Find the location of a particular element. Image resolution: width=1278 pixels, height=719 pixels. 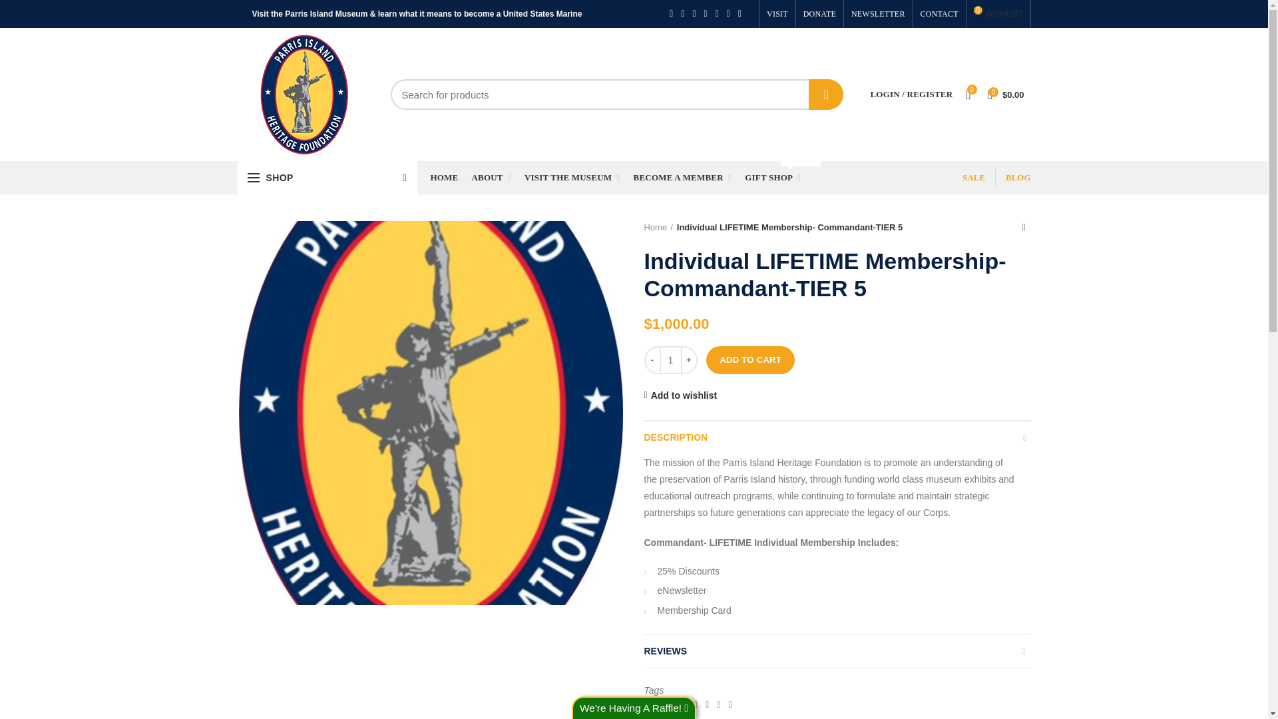

VISIT is located at coordinates (777, 14).